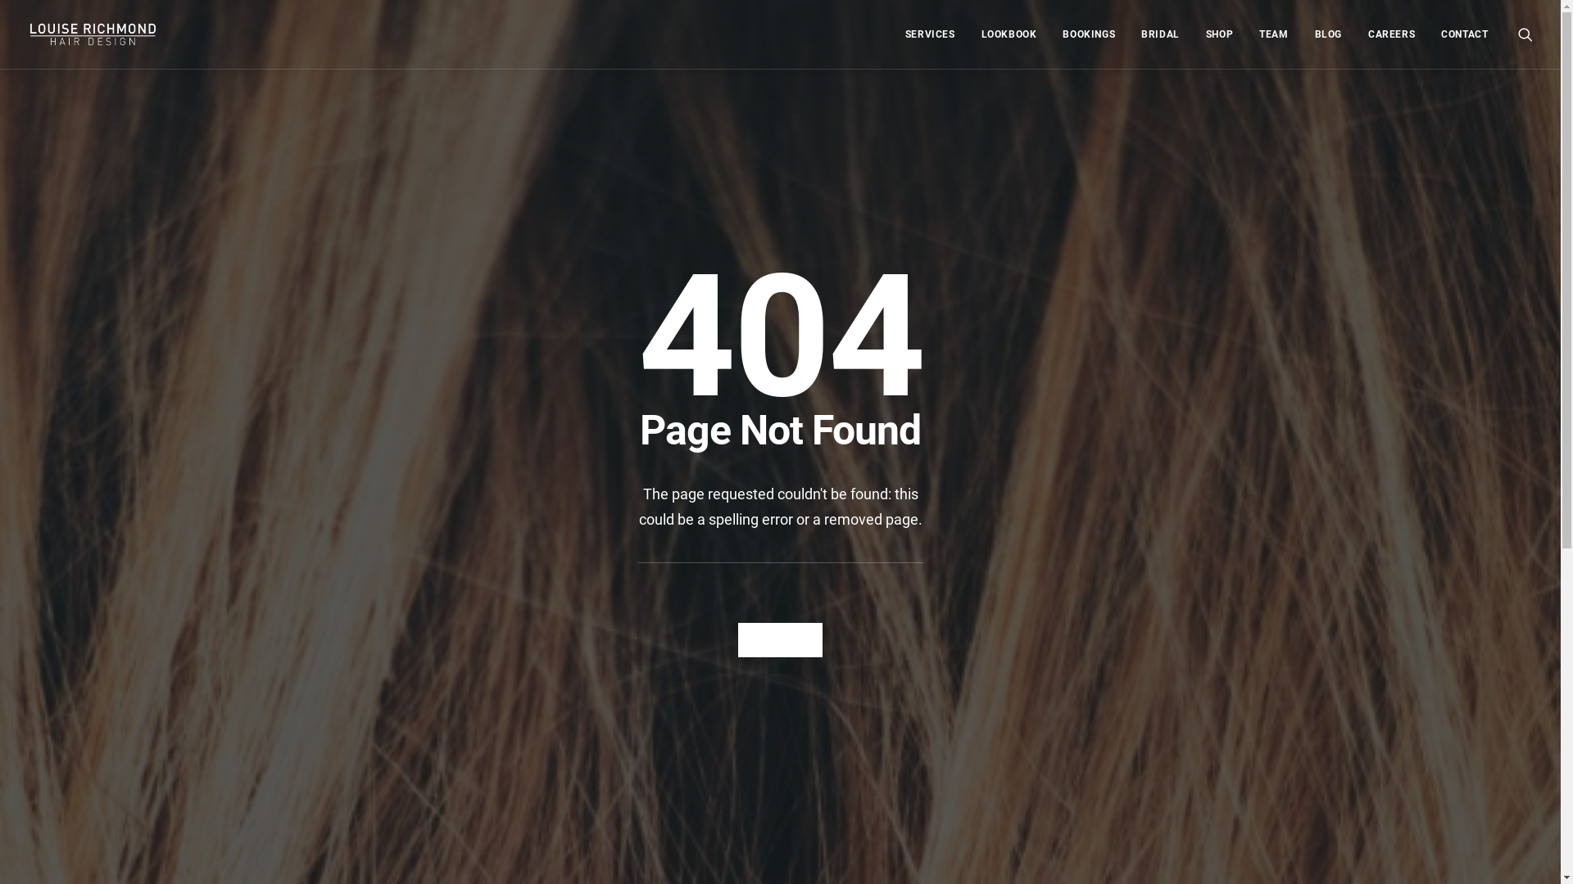 The width and height of the screenshot is (1573, 884). I want to click on SHOP, so click(1219, 34).